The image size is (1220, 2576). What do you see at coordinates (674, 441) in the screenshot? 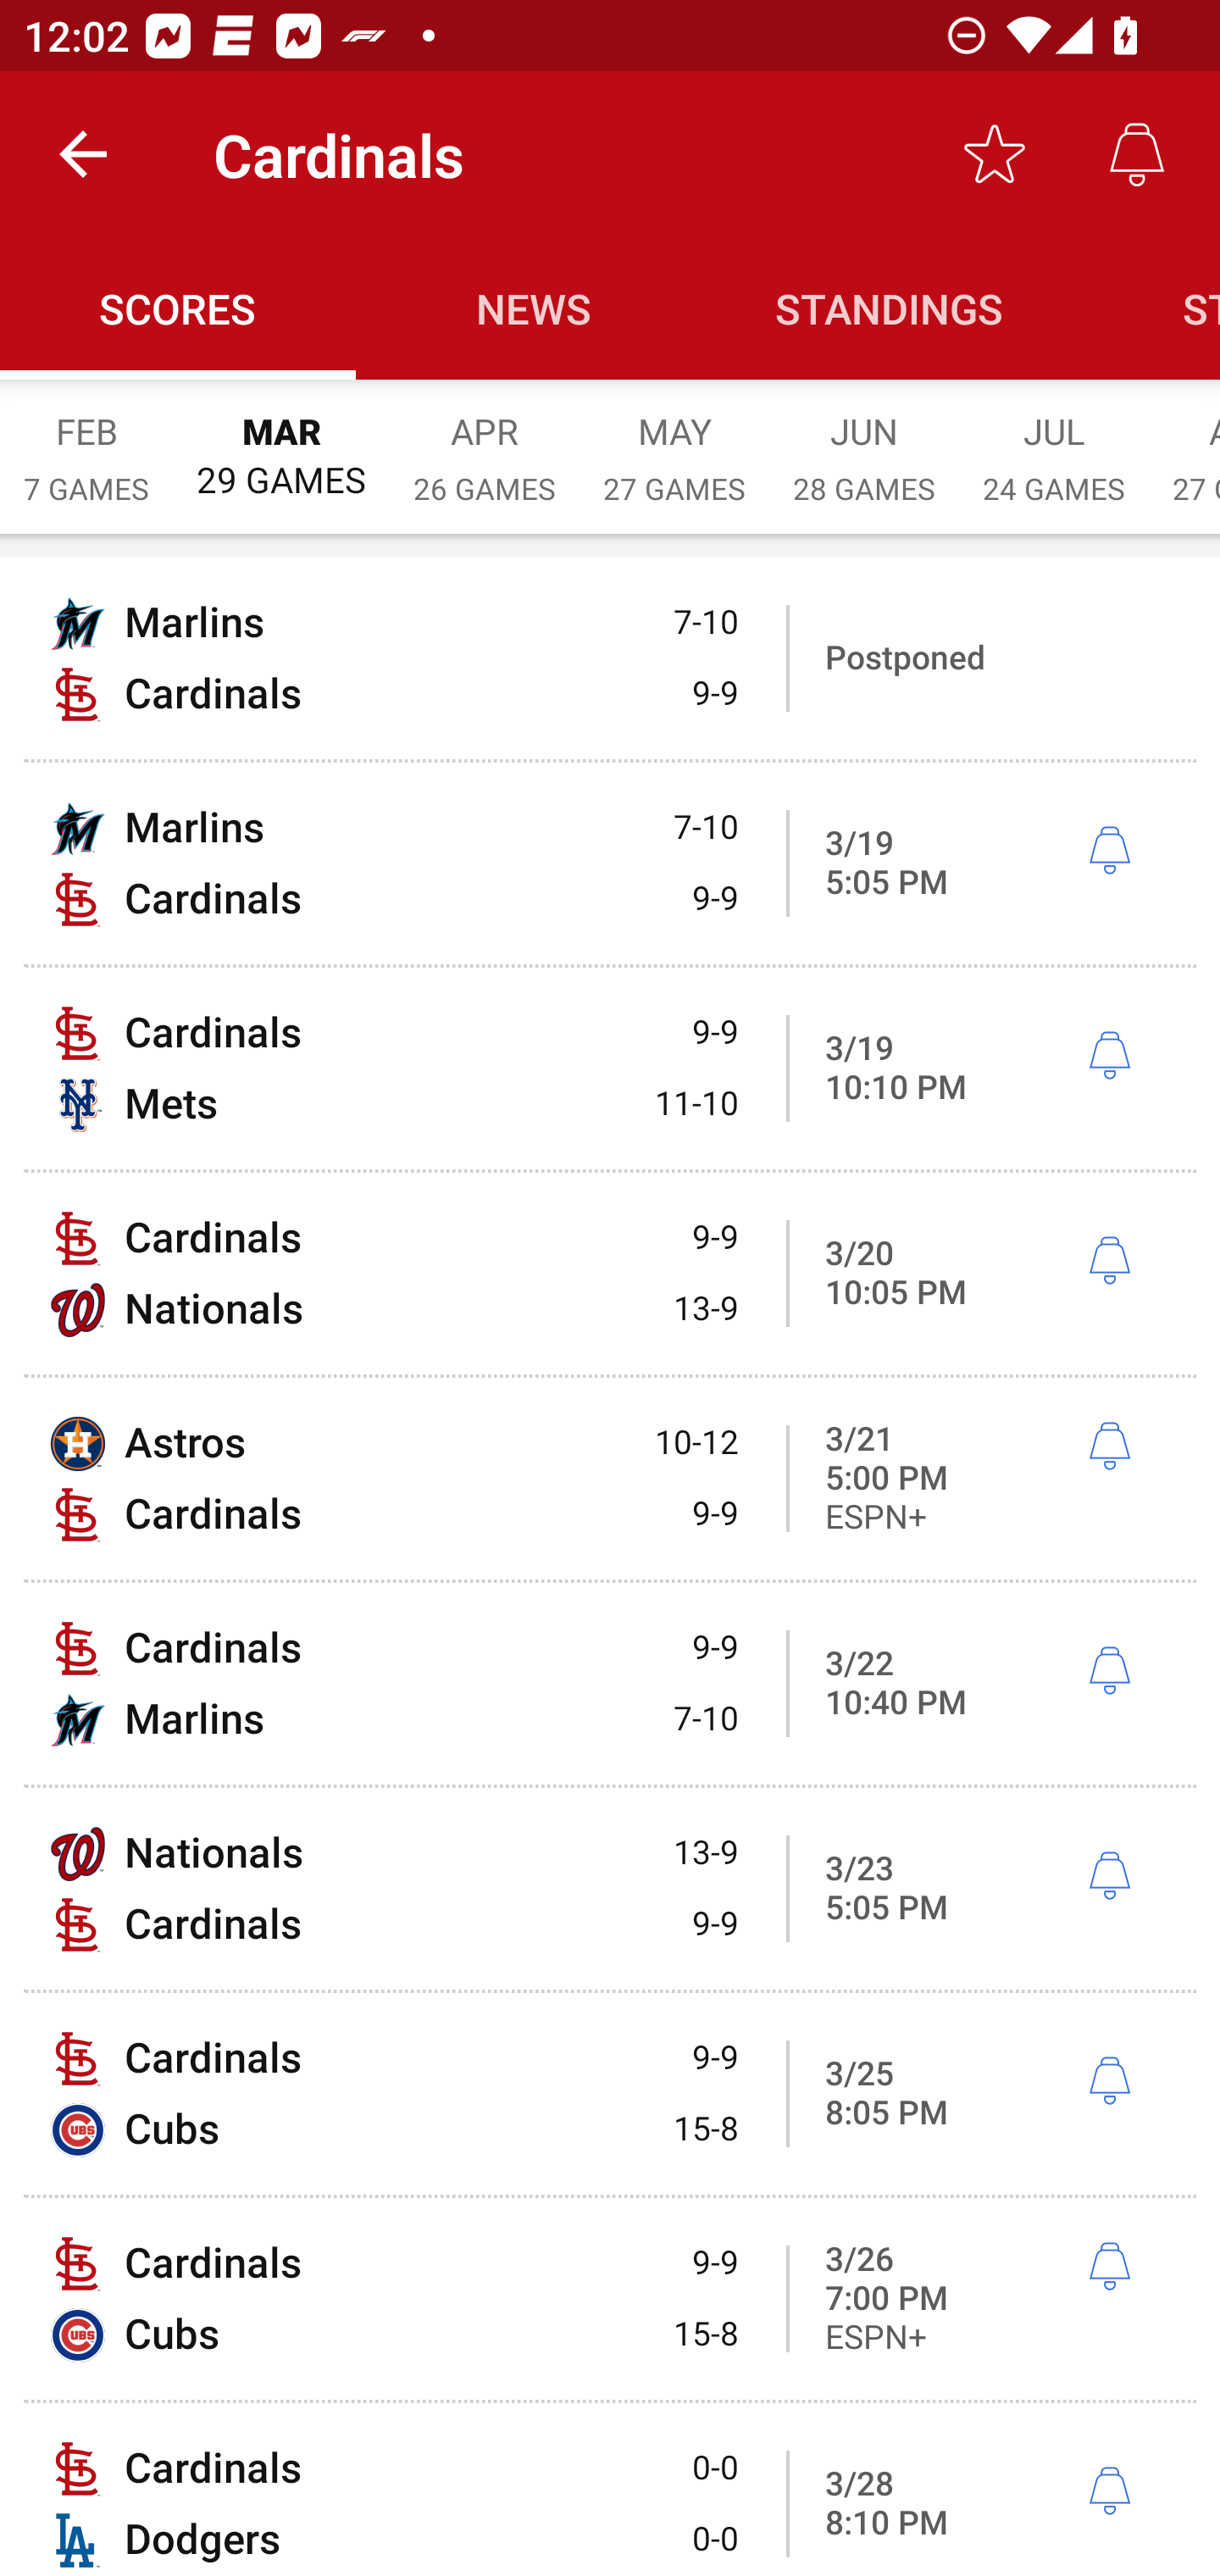
I see `MAY 27 GAMES` at bounding box center [674, 441].